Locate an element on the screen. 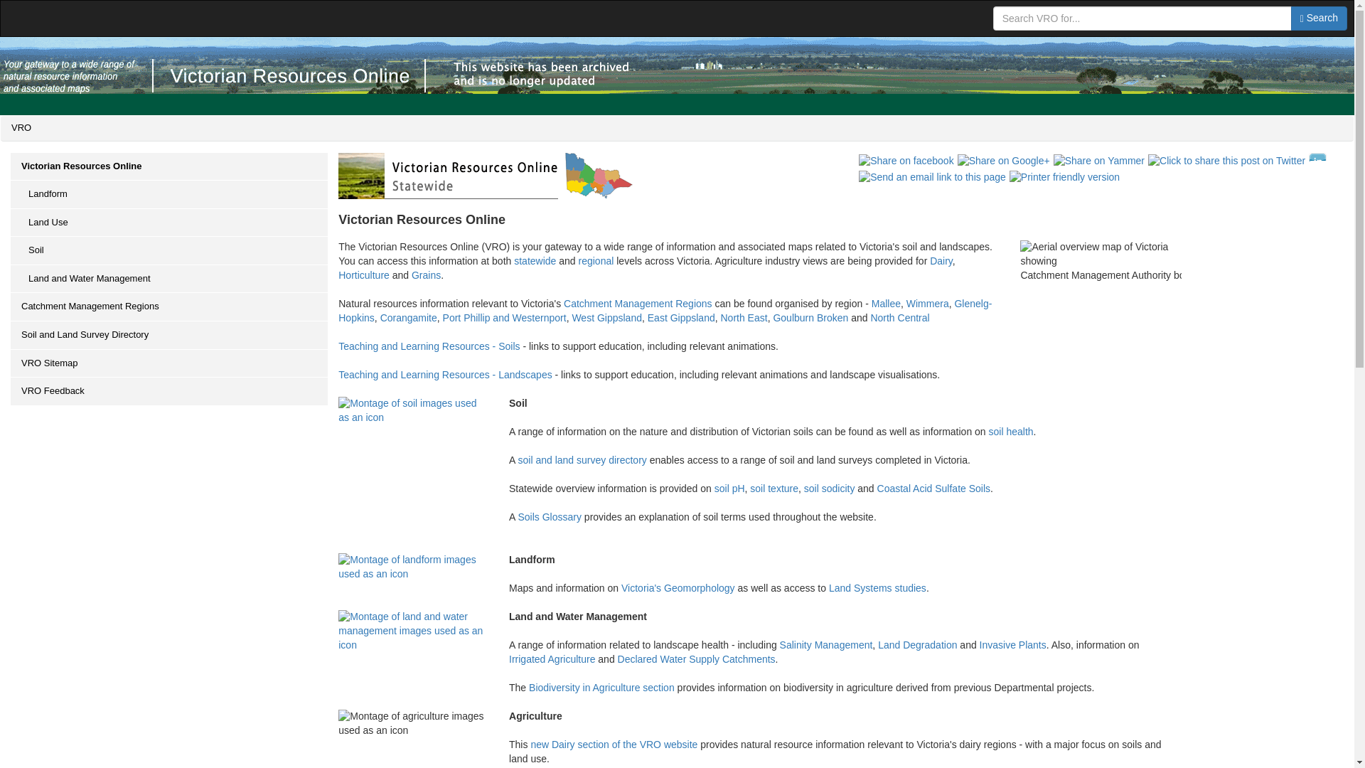  Catchment Management Regions is located at coordinates (169, 307).